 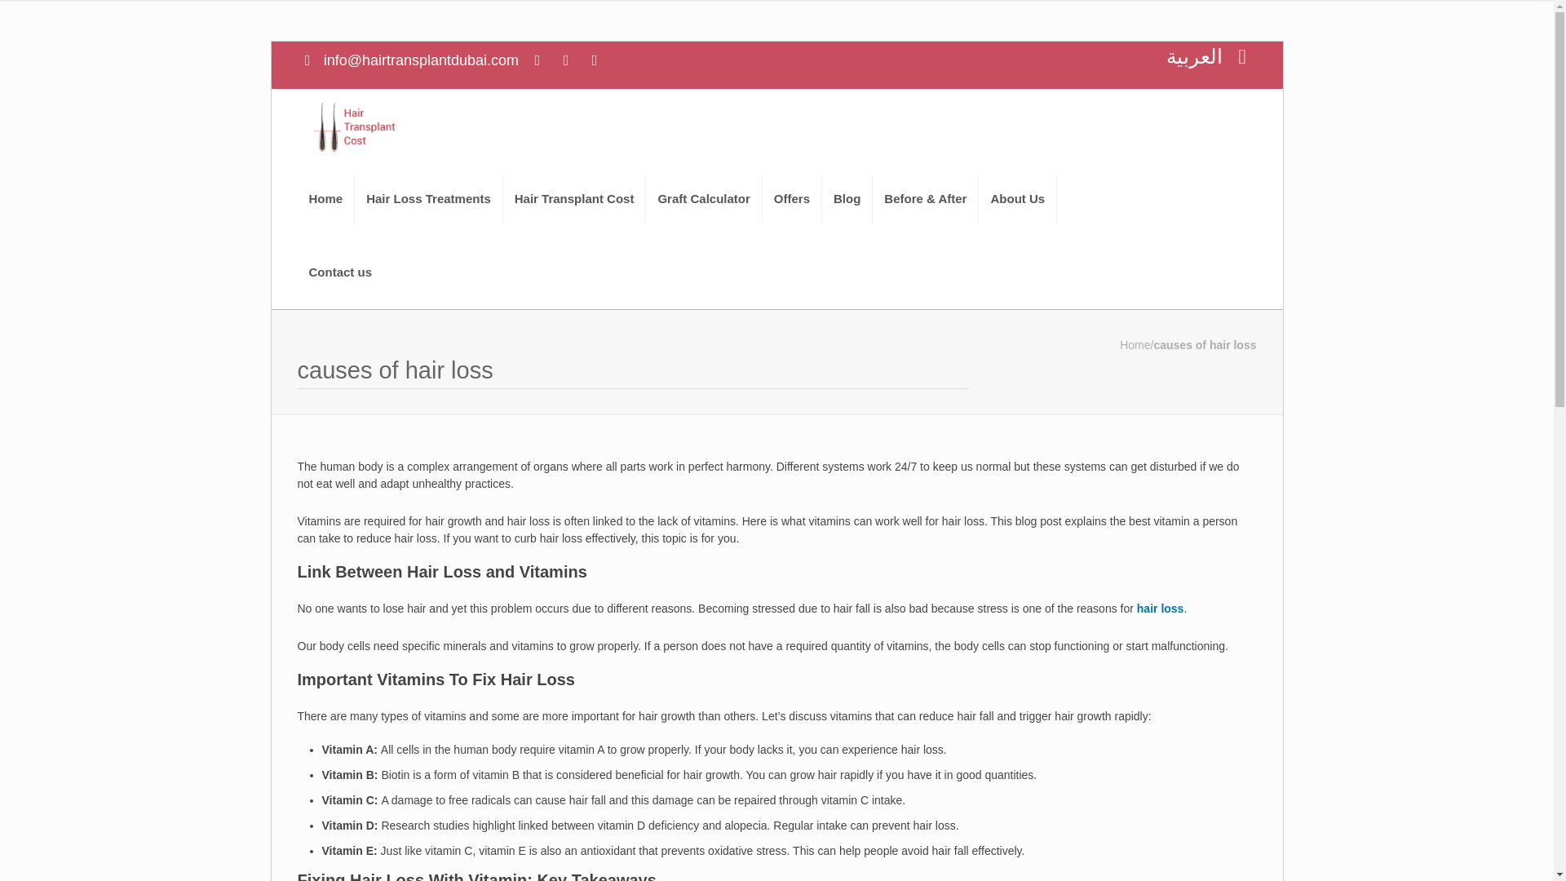 I want to click on Hair Transplant In Dubai cost, so click(x=354, y=126).